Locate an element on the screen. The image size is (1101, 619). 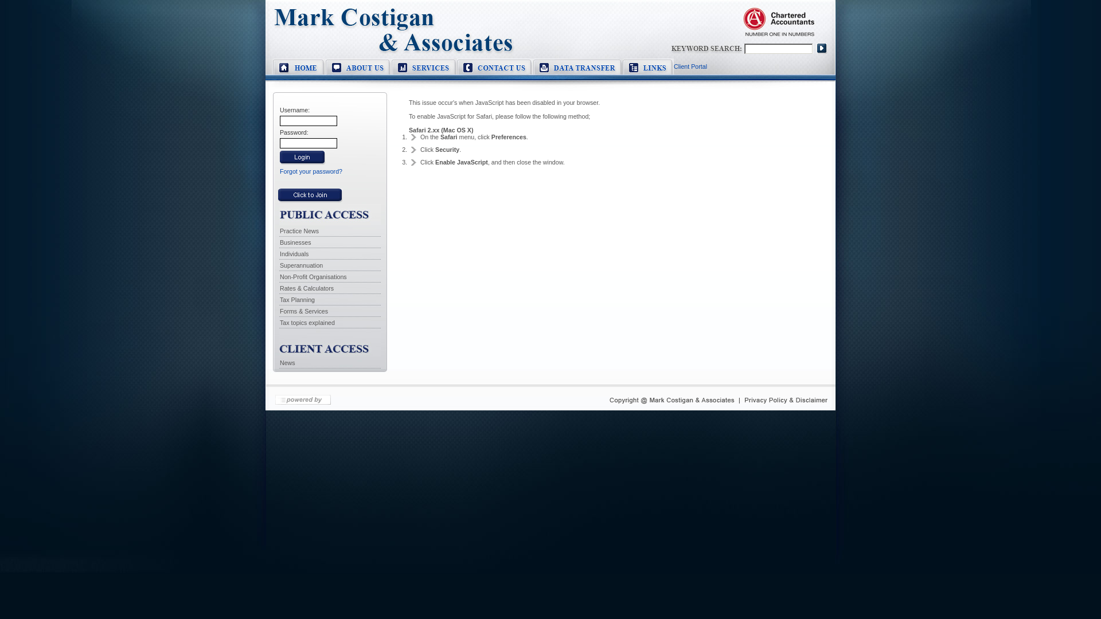
Rates & Calculators is located at coordinates (307, 288).